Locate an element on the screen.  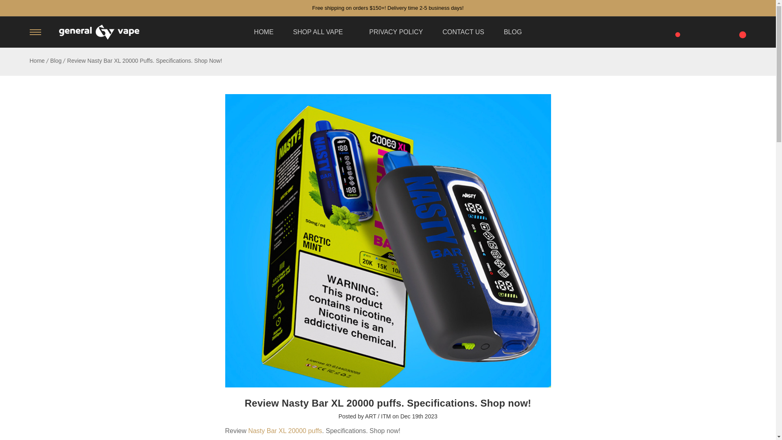
CONTACT US is located at coordinates (463, 32).